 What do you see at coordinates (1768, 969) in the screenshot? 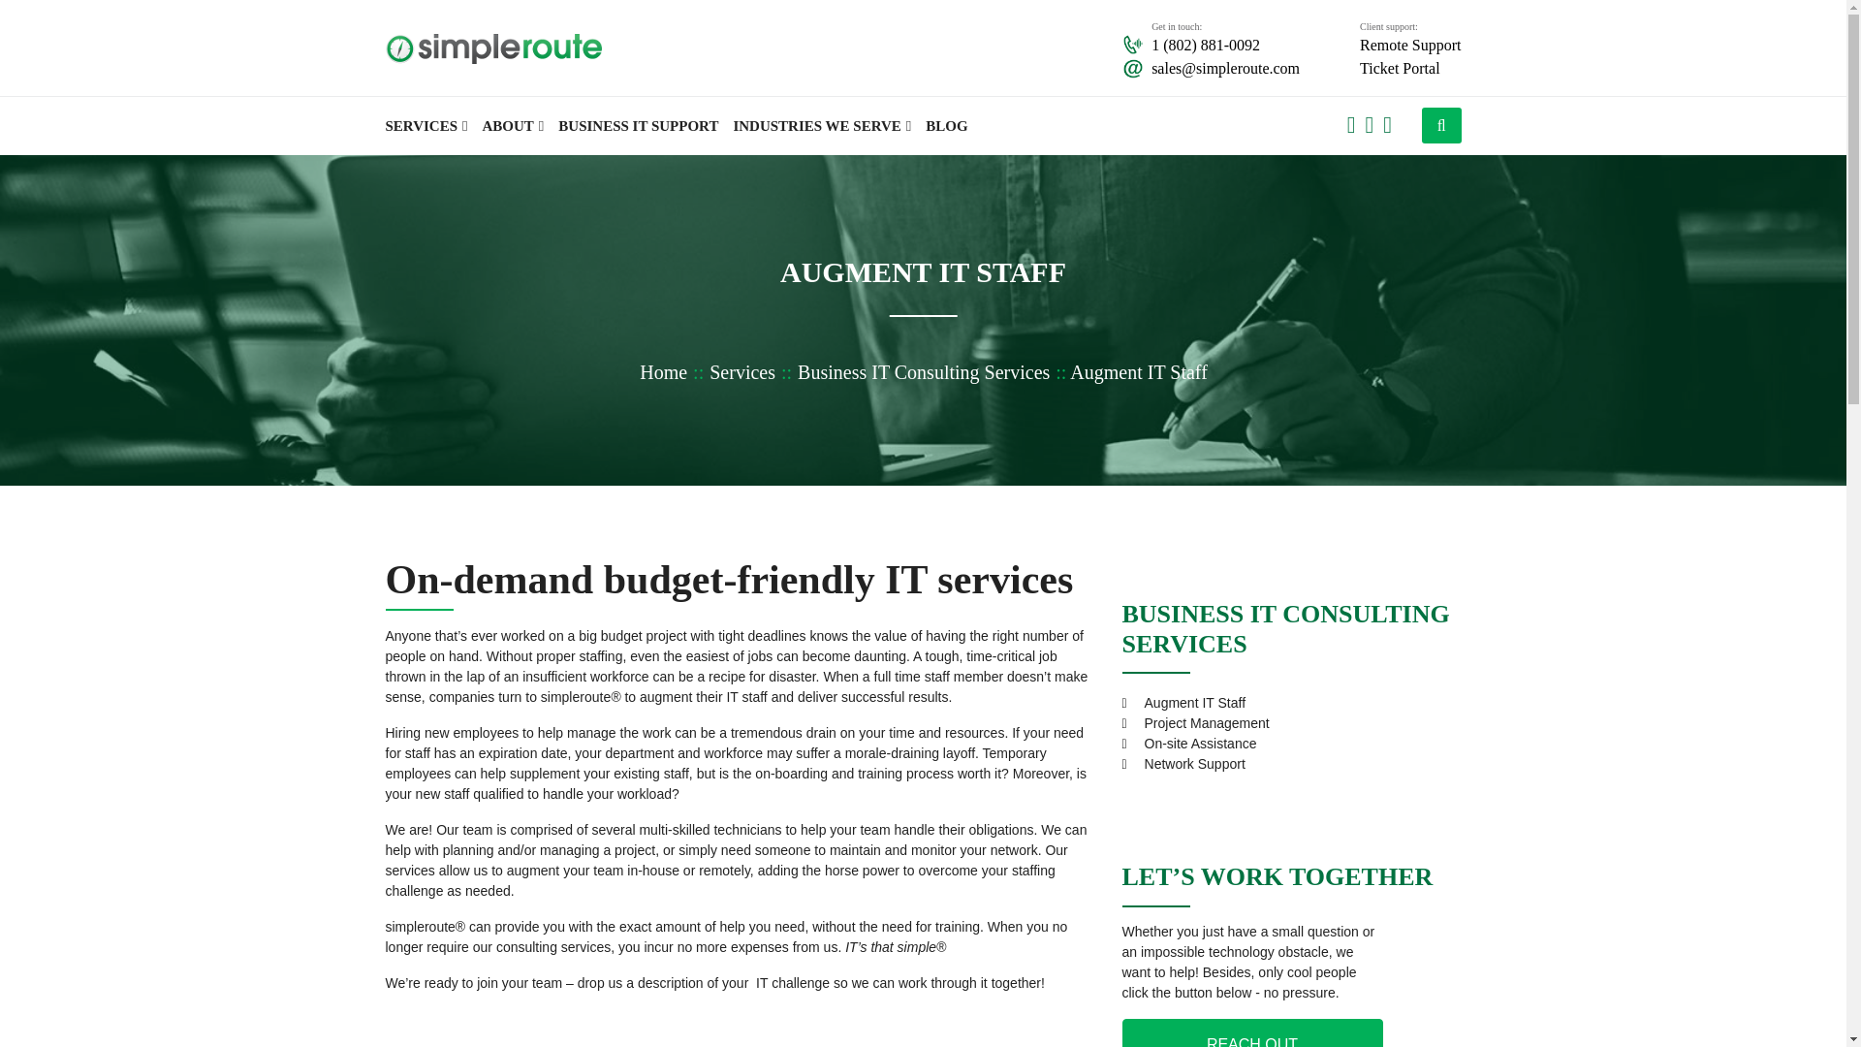
I see `Chatbot` at bounding box center [1768, 969].